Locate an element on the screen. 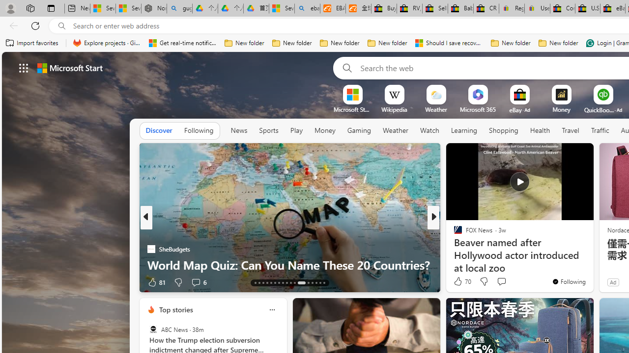 Image resolution: width=629 pixels, height=353 pixels. Should I save recovered Word documents? - Microsoft Support is located at coordinates (449, 43).